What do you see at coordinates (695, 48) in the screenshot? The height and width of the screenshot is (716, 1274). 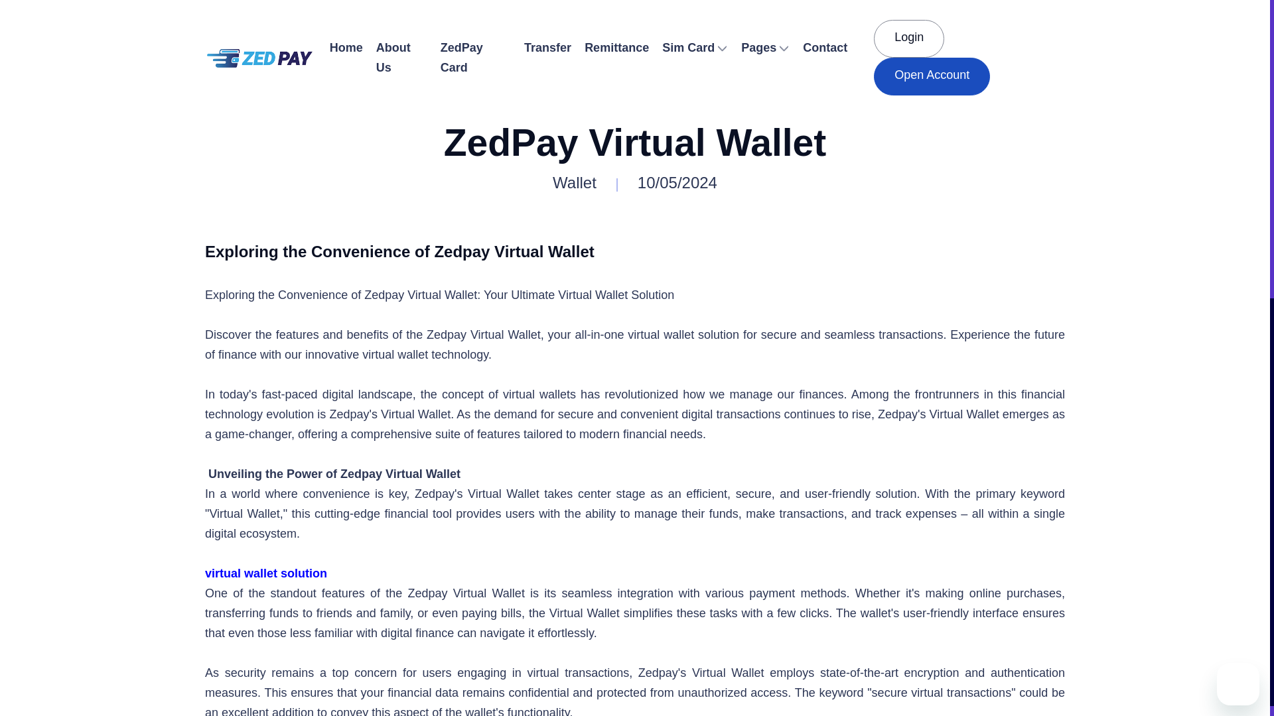 I see `Sim Card` at bounding box center [695, 48].